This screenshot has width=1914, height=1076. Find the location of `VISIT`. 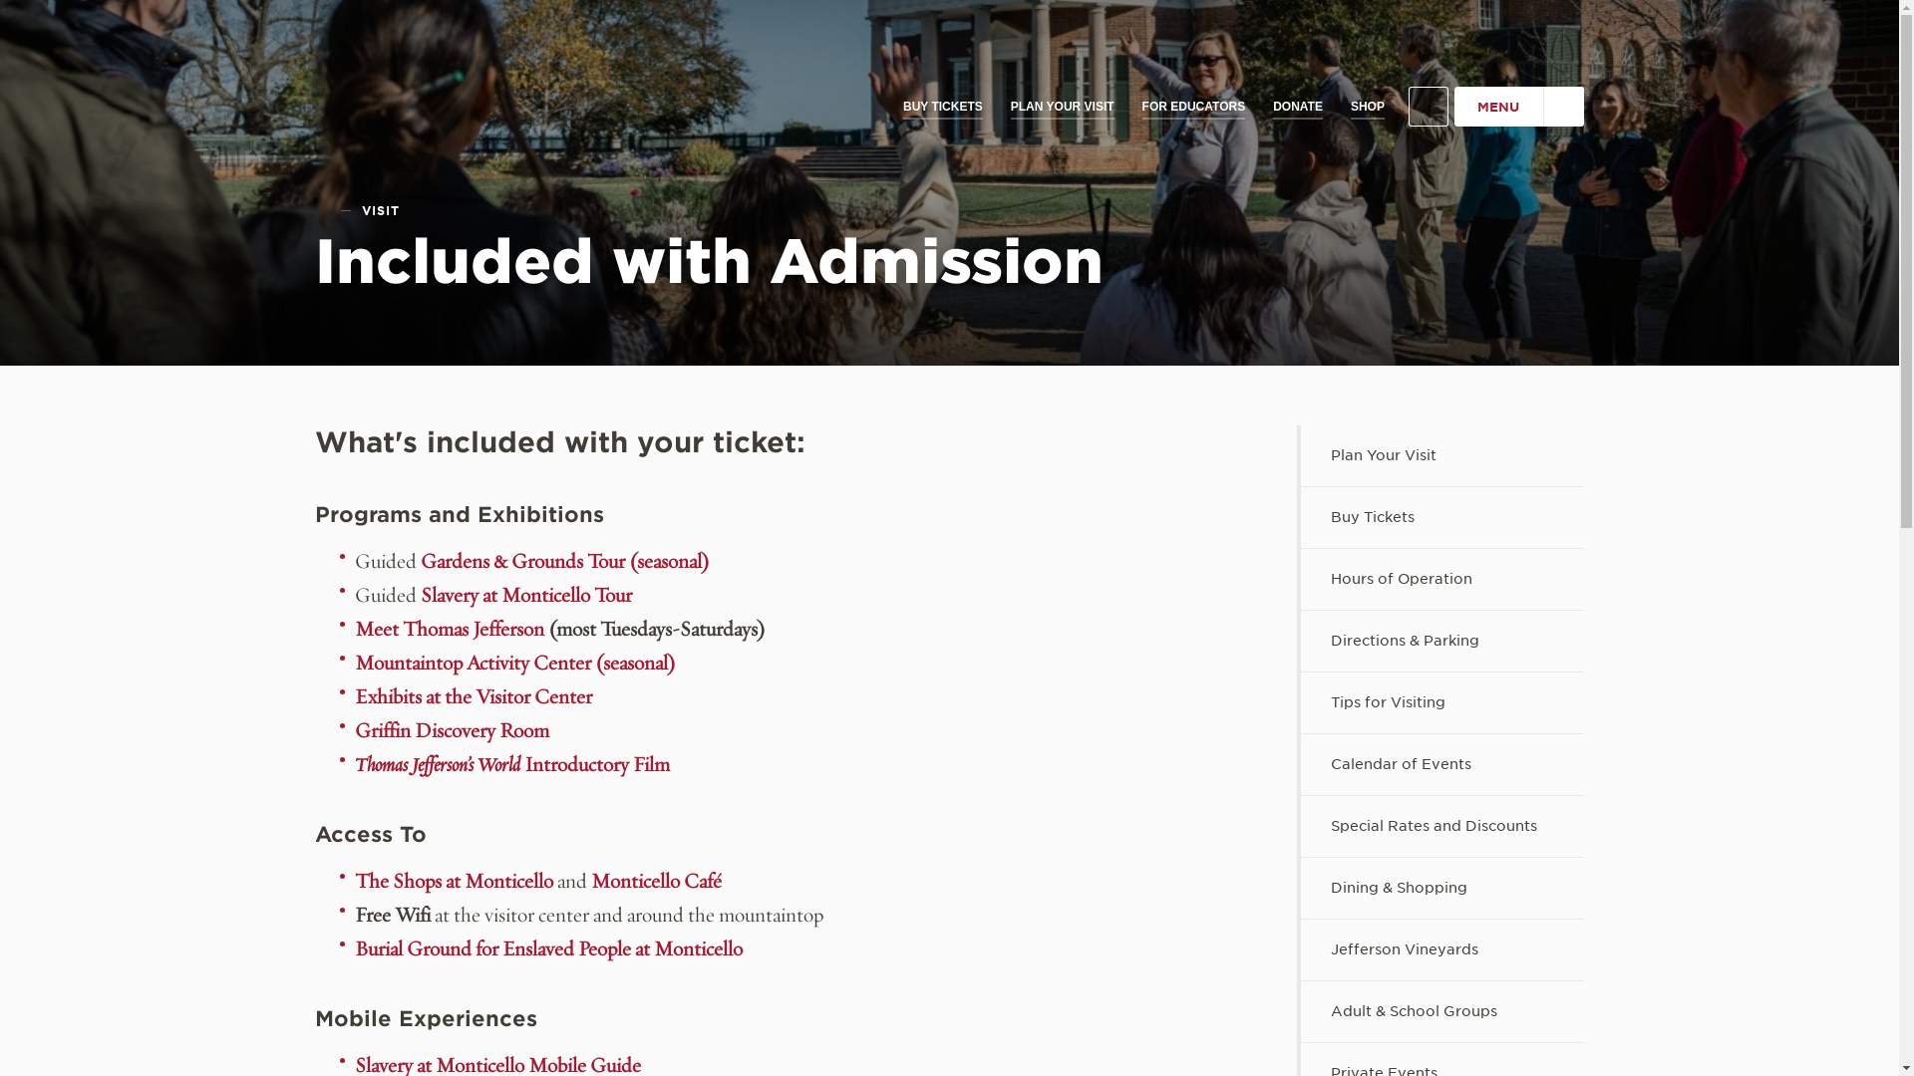

VISIT is located at coordinates (381, 210).